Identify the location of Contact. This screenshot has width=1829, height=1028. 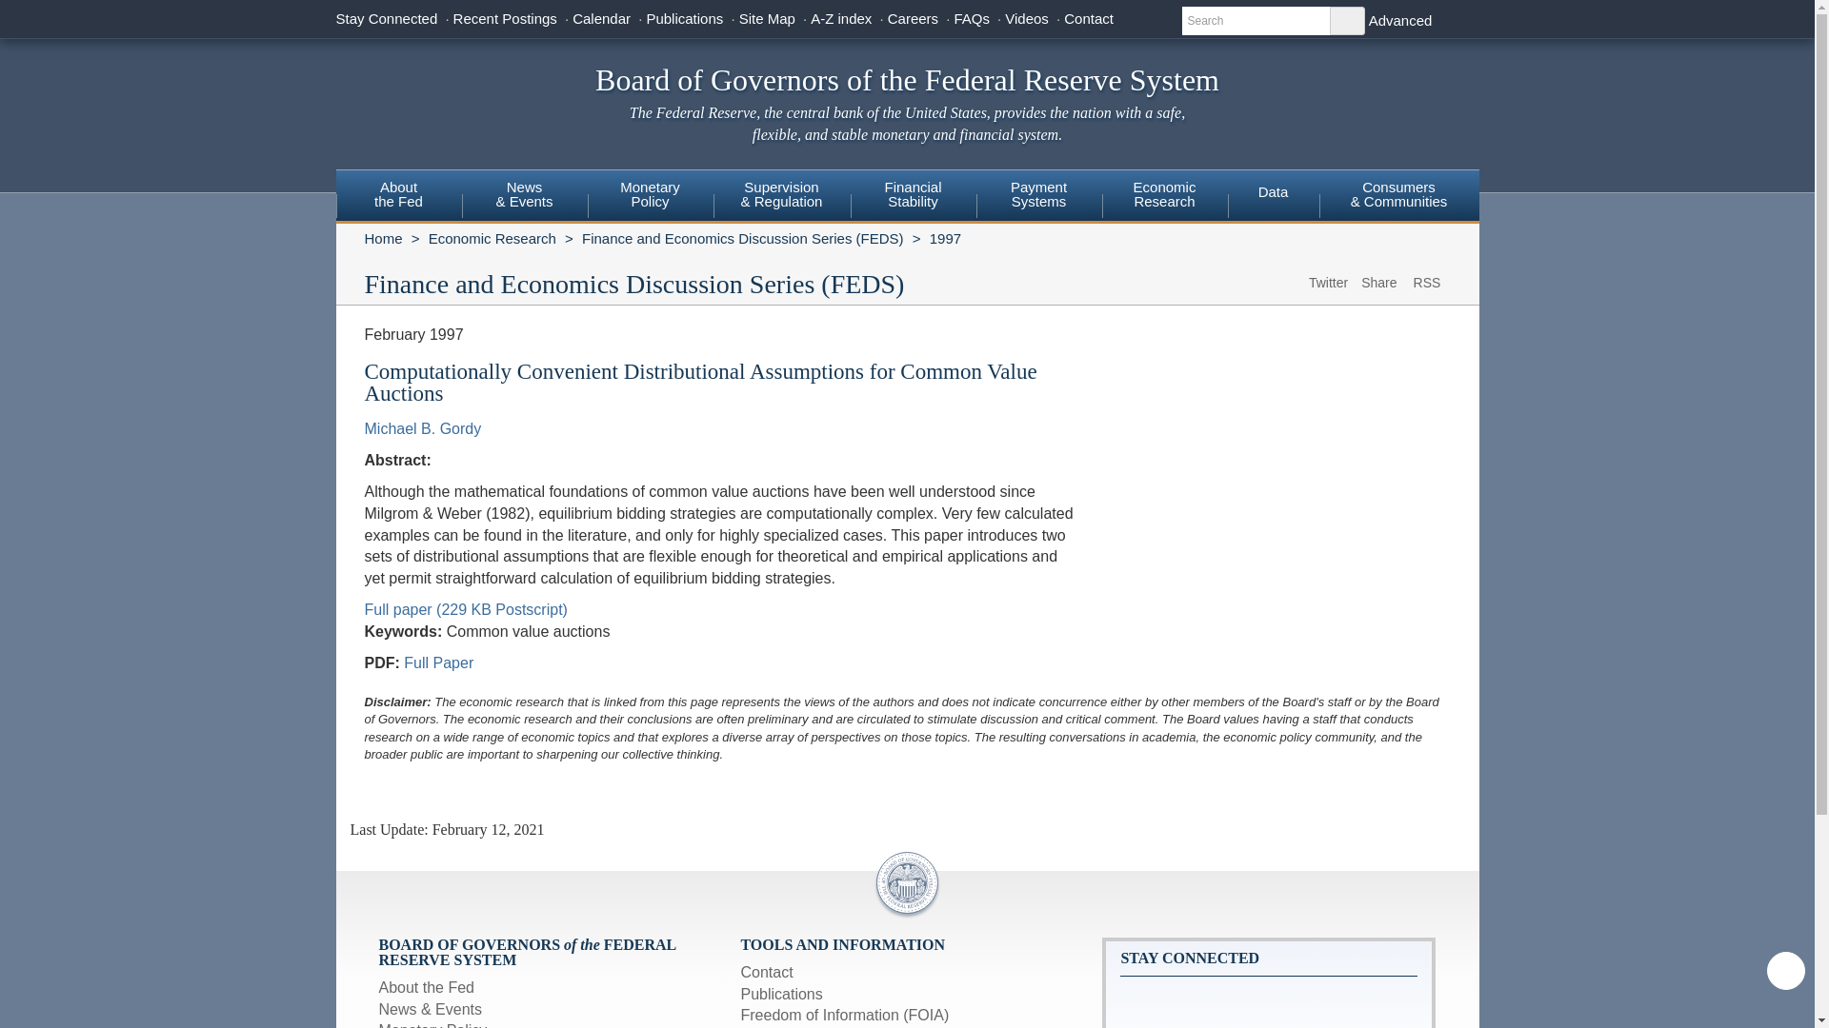
(971, 18).